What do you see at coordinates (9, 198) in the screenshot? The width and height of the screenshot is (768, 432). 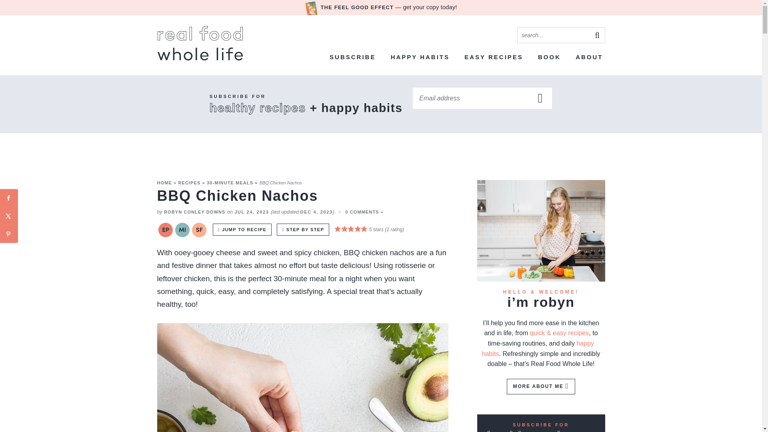 I see `Share on Facebook` at bounding box center [9, 198].